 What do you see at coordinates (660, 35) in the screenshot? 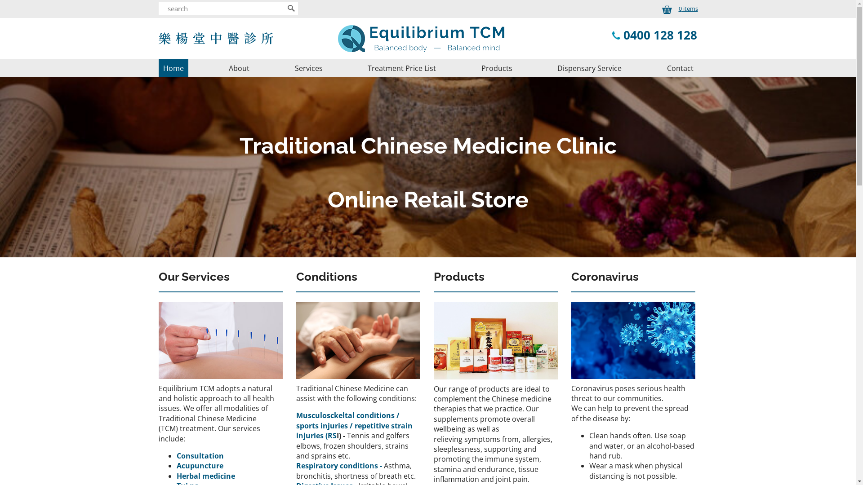
I see `0400 128 128` at bounding box center [660, 35].